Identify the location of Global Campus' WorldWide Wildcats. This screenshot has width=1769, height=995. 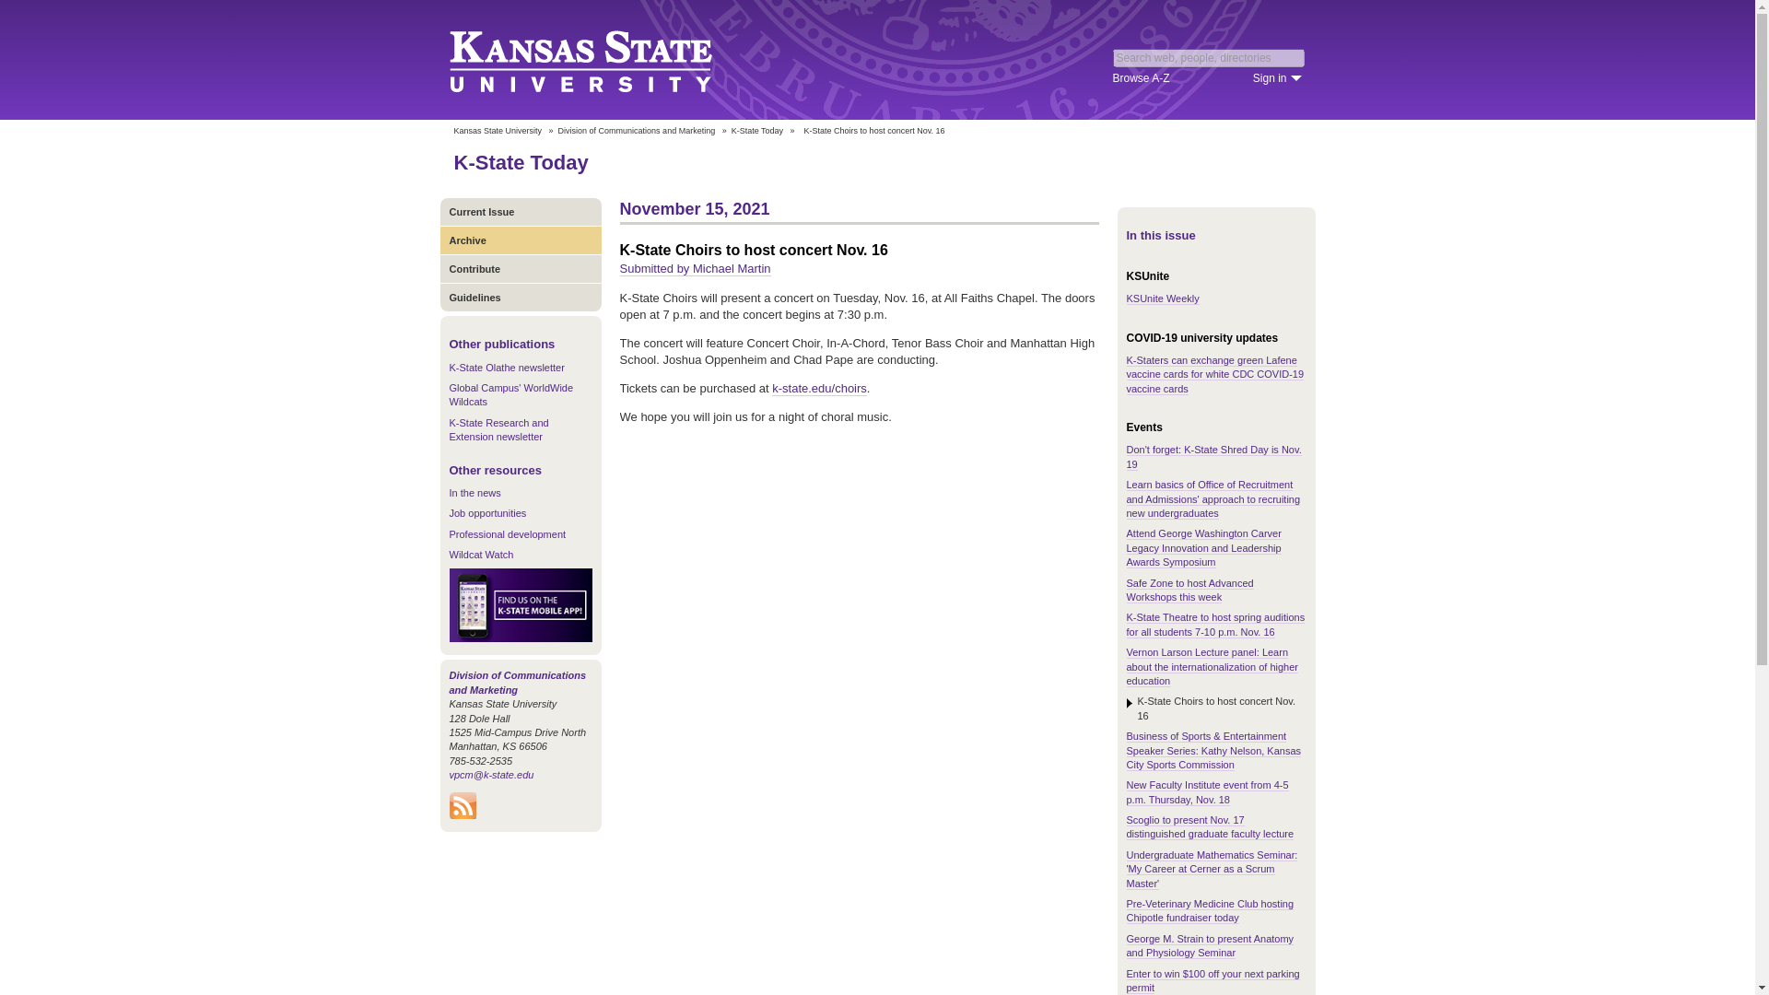
(510, 394).